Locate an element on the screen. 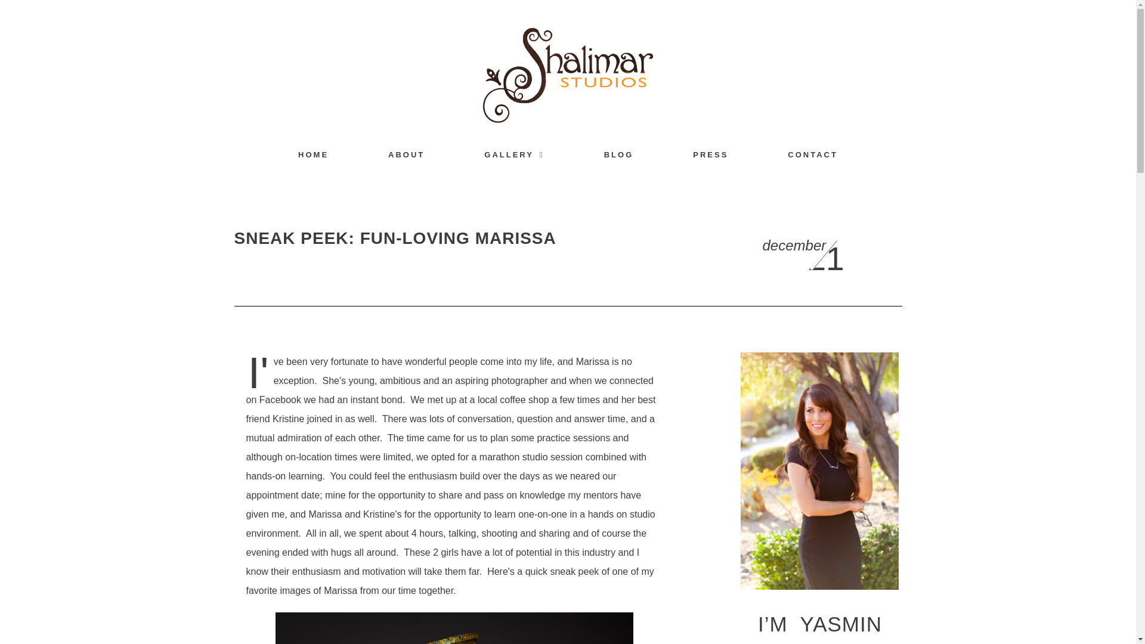 Image resolution: width=1145 pixels, height=644 pixels. GALLERY is located at coordinates (514, 154).